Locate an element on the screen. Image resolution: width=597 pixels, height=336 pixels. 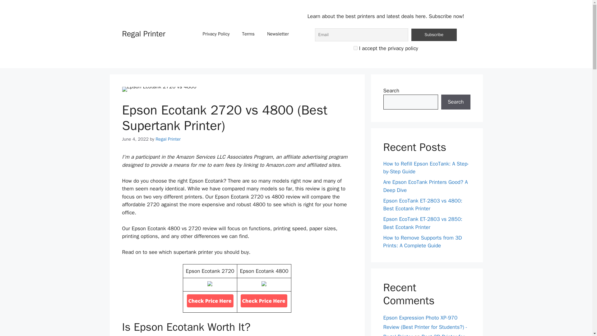
Terms is located at coordinates (248, 34).